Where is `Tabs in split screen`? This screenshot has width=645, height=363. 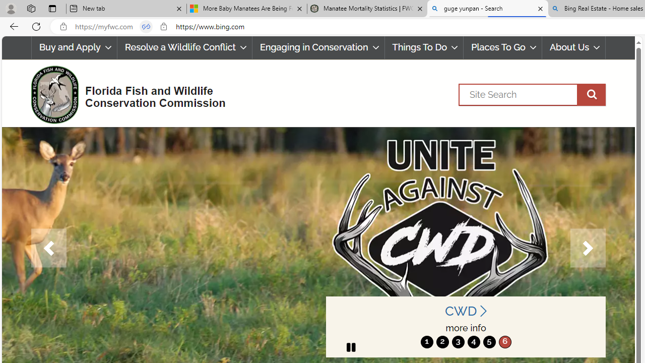 Tabs in split screen is located at coordinates (146, 27).